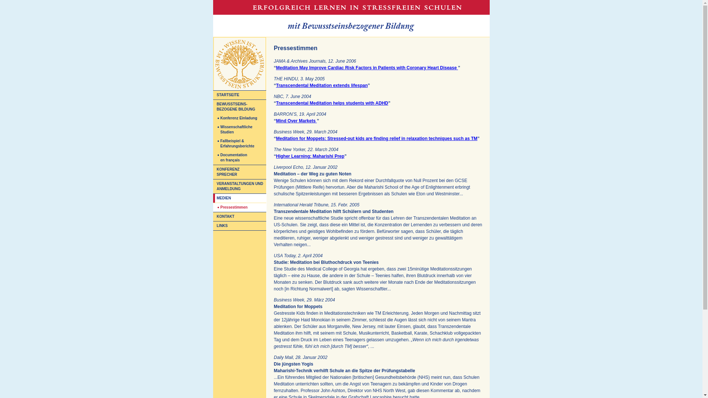 The image size is (708, 398). Describe the element at coordinates (240, 207) in the screenshot. I see `Pressestimmen` at that location.